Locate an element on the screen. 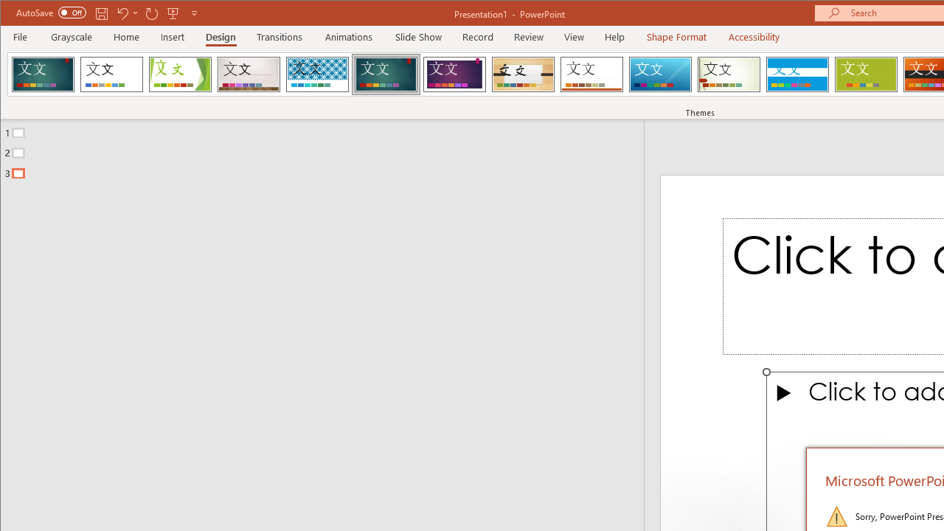 This screenshot has width=944, height=531. Wisp is located at coordinates (729, 74).